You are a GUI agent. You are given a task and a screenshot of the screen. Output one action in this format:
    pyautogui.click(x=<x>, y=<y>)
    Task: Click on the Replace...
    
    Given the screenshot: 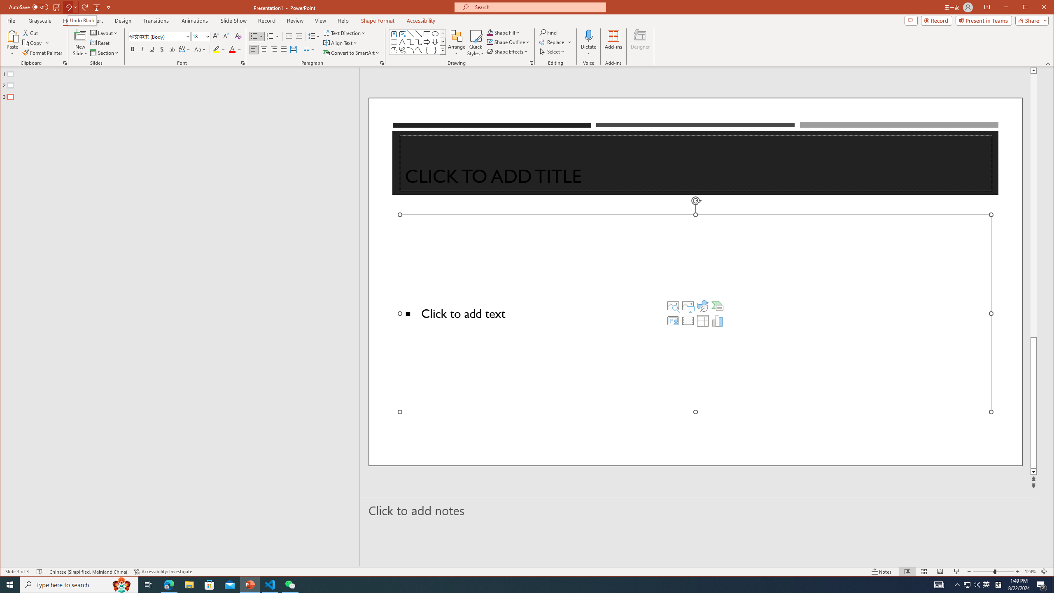 What is the action you would take?
    pyautogui.click(x=556, y=42)
    